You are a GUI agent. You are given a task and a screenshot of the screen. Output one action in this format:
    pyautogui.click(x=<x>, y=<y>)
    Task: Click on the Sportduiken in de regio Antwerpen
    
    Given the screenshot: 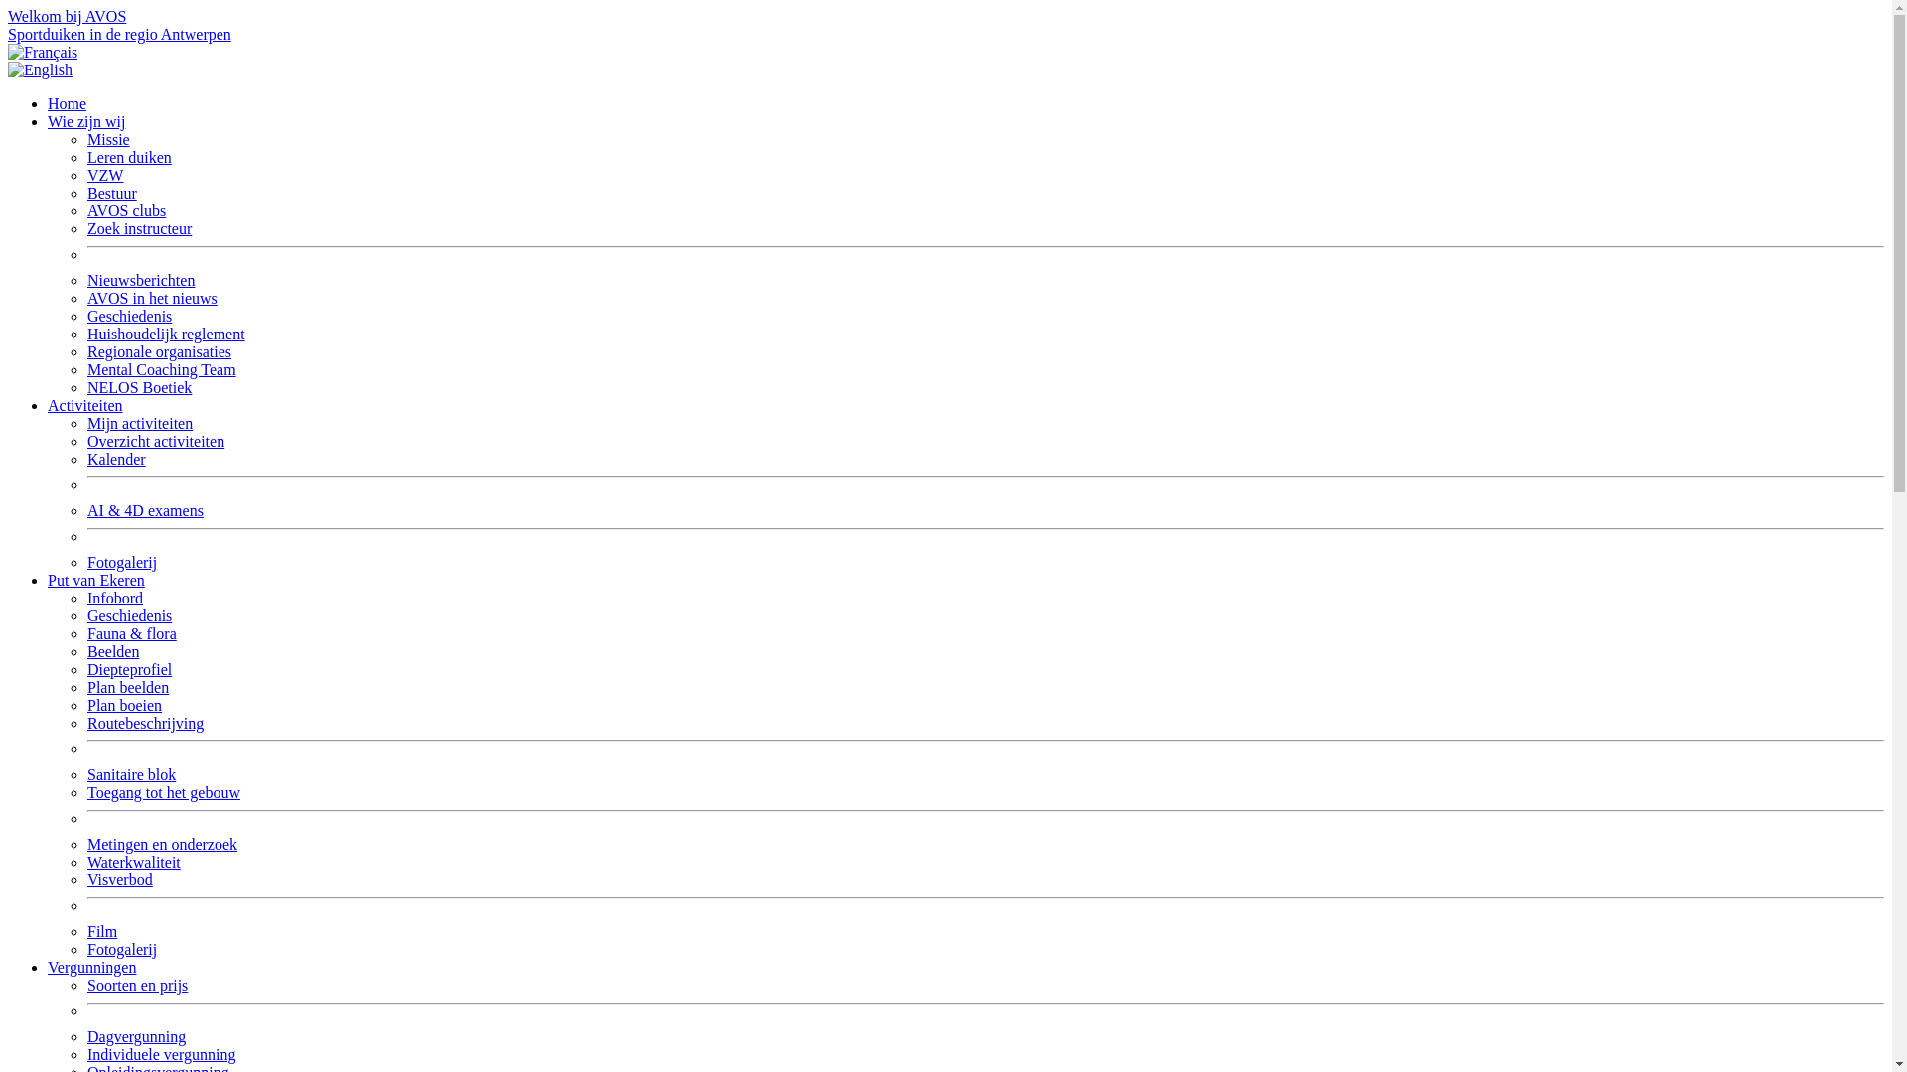 What is the action you would take?
    pyautogui.click(x=119, y=34)
    